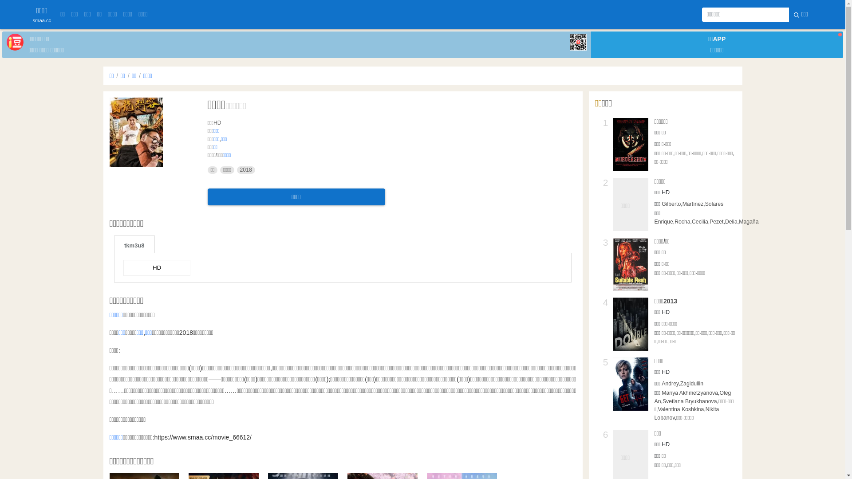  Describe the element at coordinates (690, 401) in the screenshot. I see `Svetlana Bryukhanova` at that location.